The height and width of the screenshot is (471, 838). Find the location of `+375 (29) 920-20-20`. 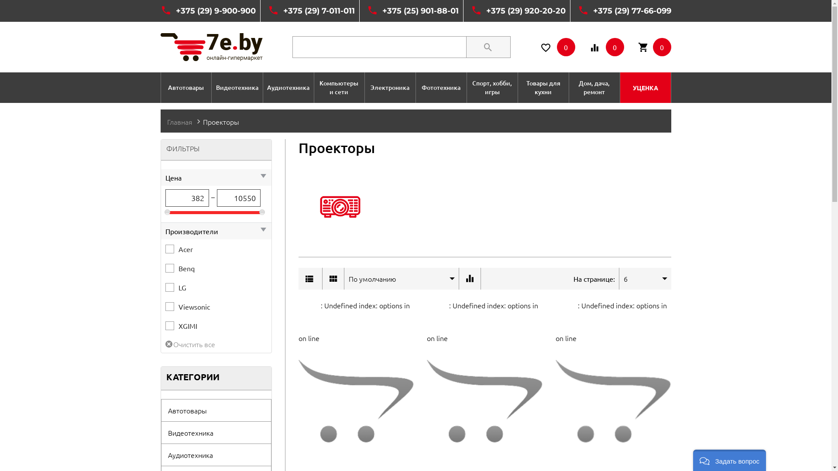

+375 (29) 920-20-20 is located at coordinates (526, 11).